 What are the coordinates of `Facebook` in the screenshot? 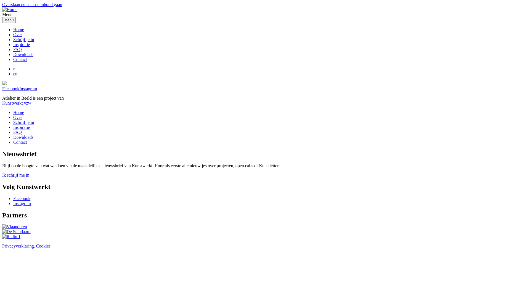 It's located at (22, 199).